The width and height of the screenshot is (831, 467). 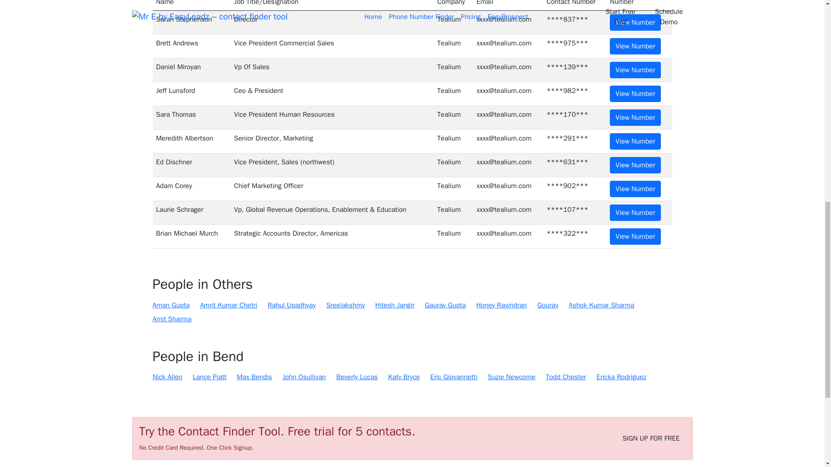 What do you see at coordinates (635, 117) in the screenshot?
I see `View Number` at bounding box center [635, 117].